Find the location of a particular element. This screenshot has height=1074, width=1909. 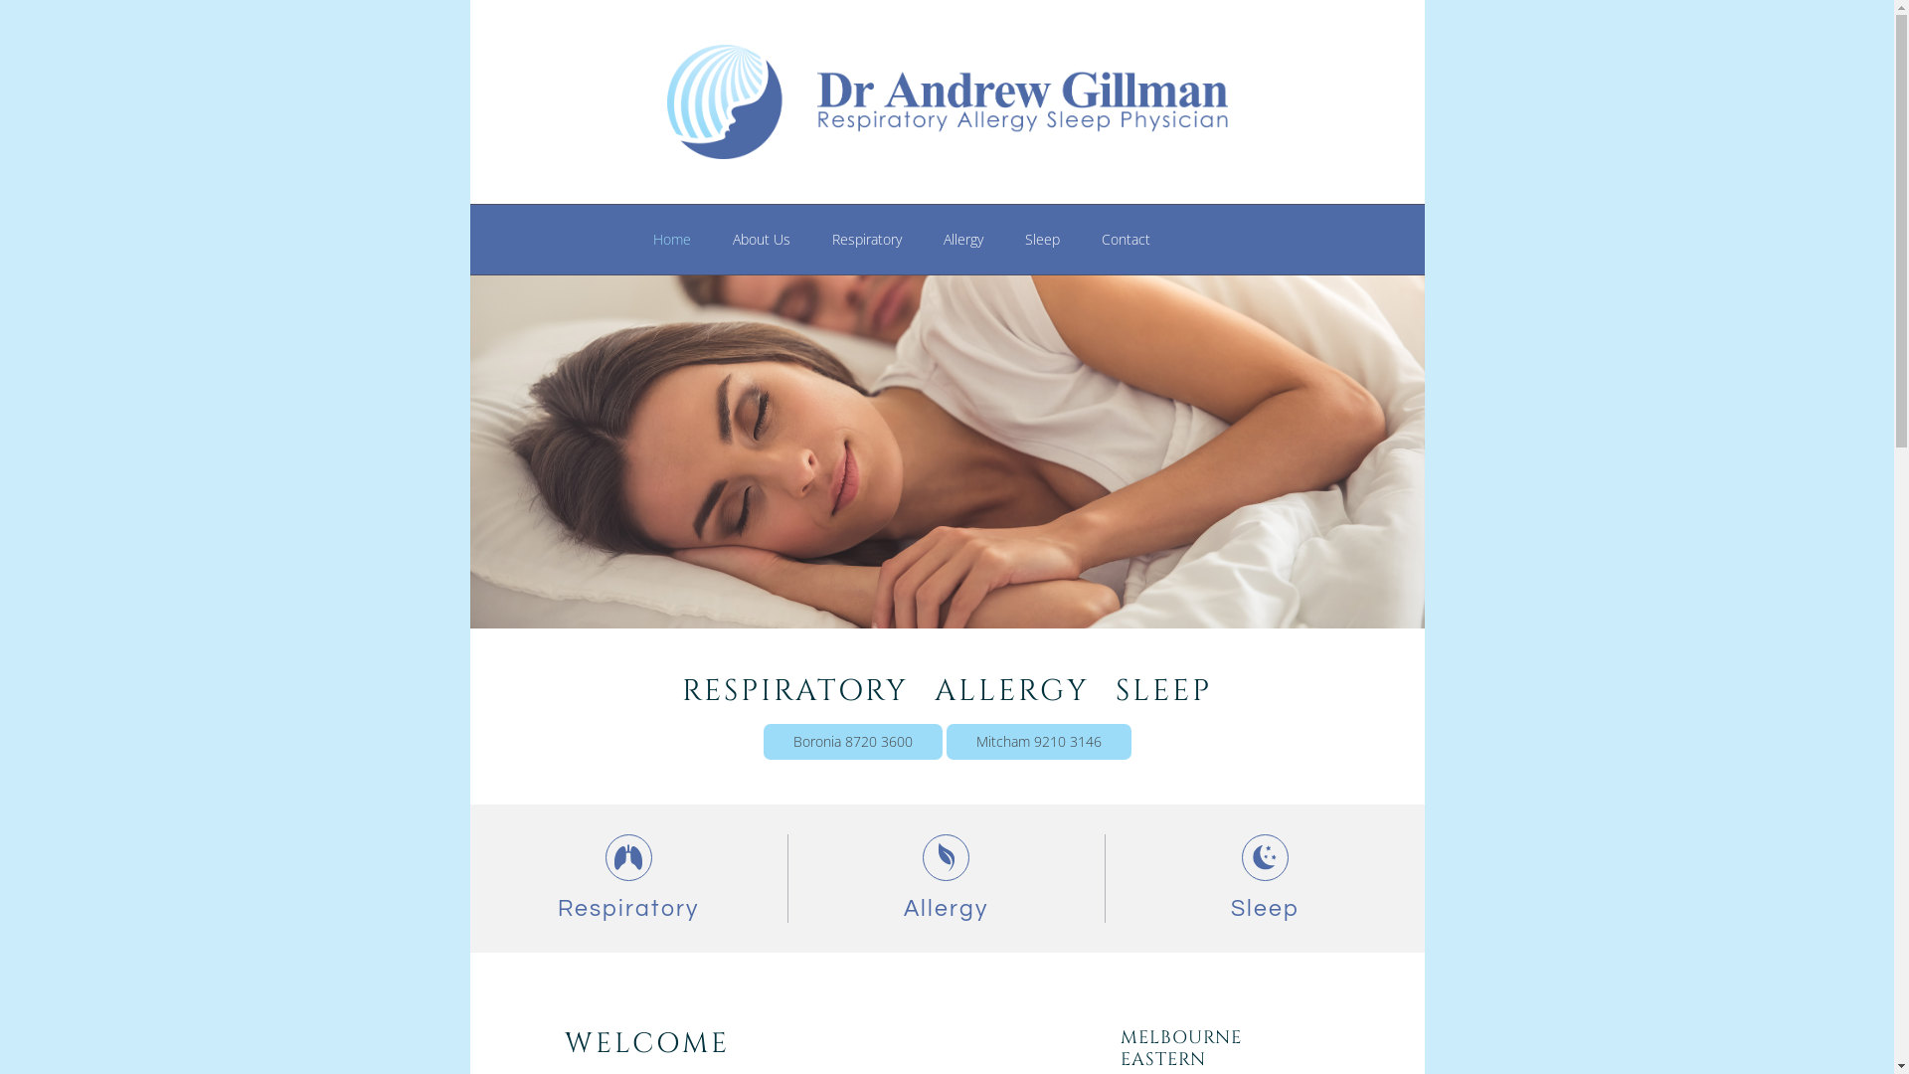

Allergy is located at coordinates (947, 879).